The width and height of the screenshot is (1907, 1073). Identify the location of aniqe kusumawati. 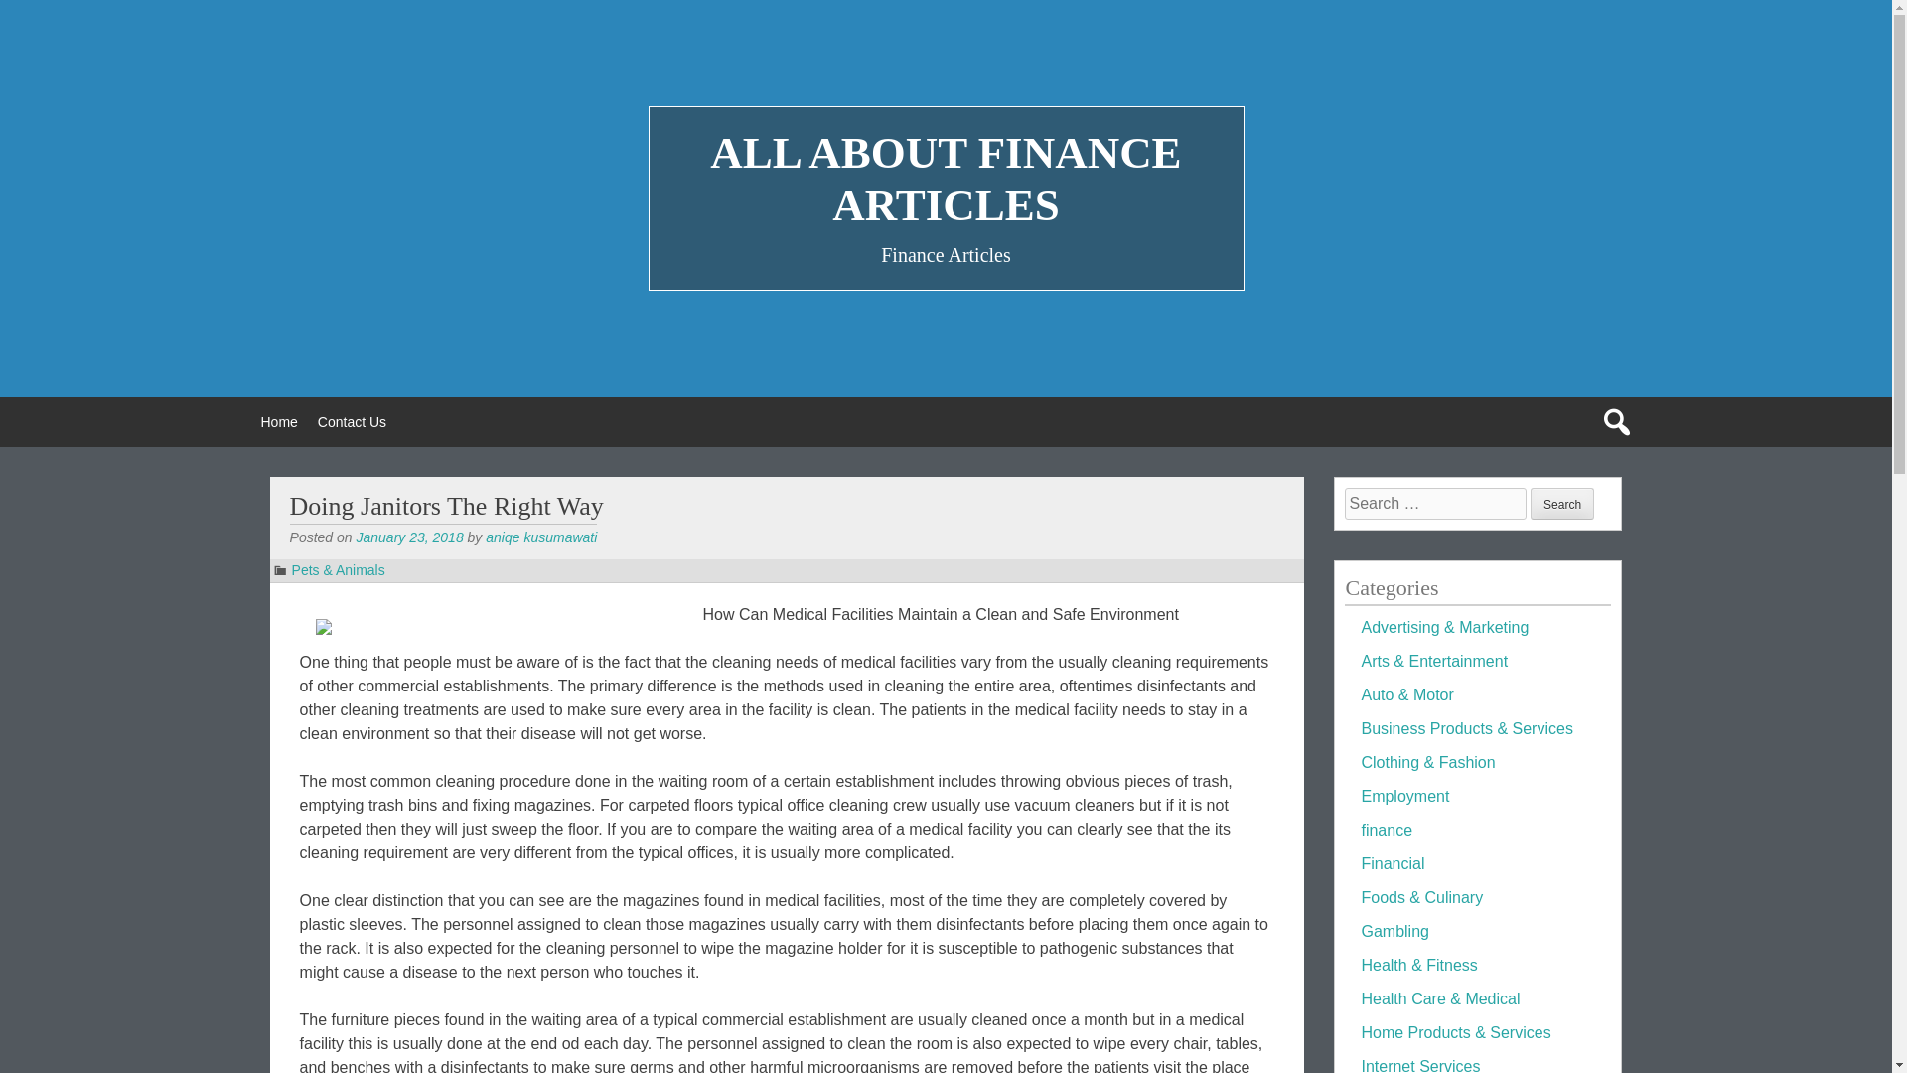
(540, 536).